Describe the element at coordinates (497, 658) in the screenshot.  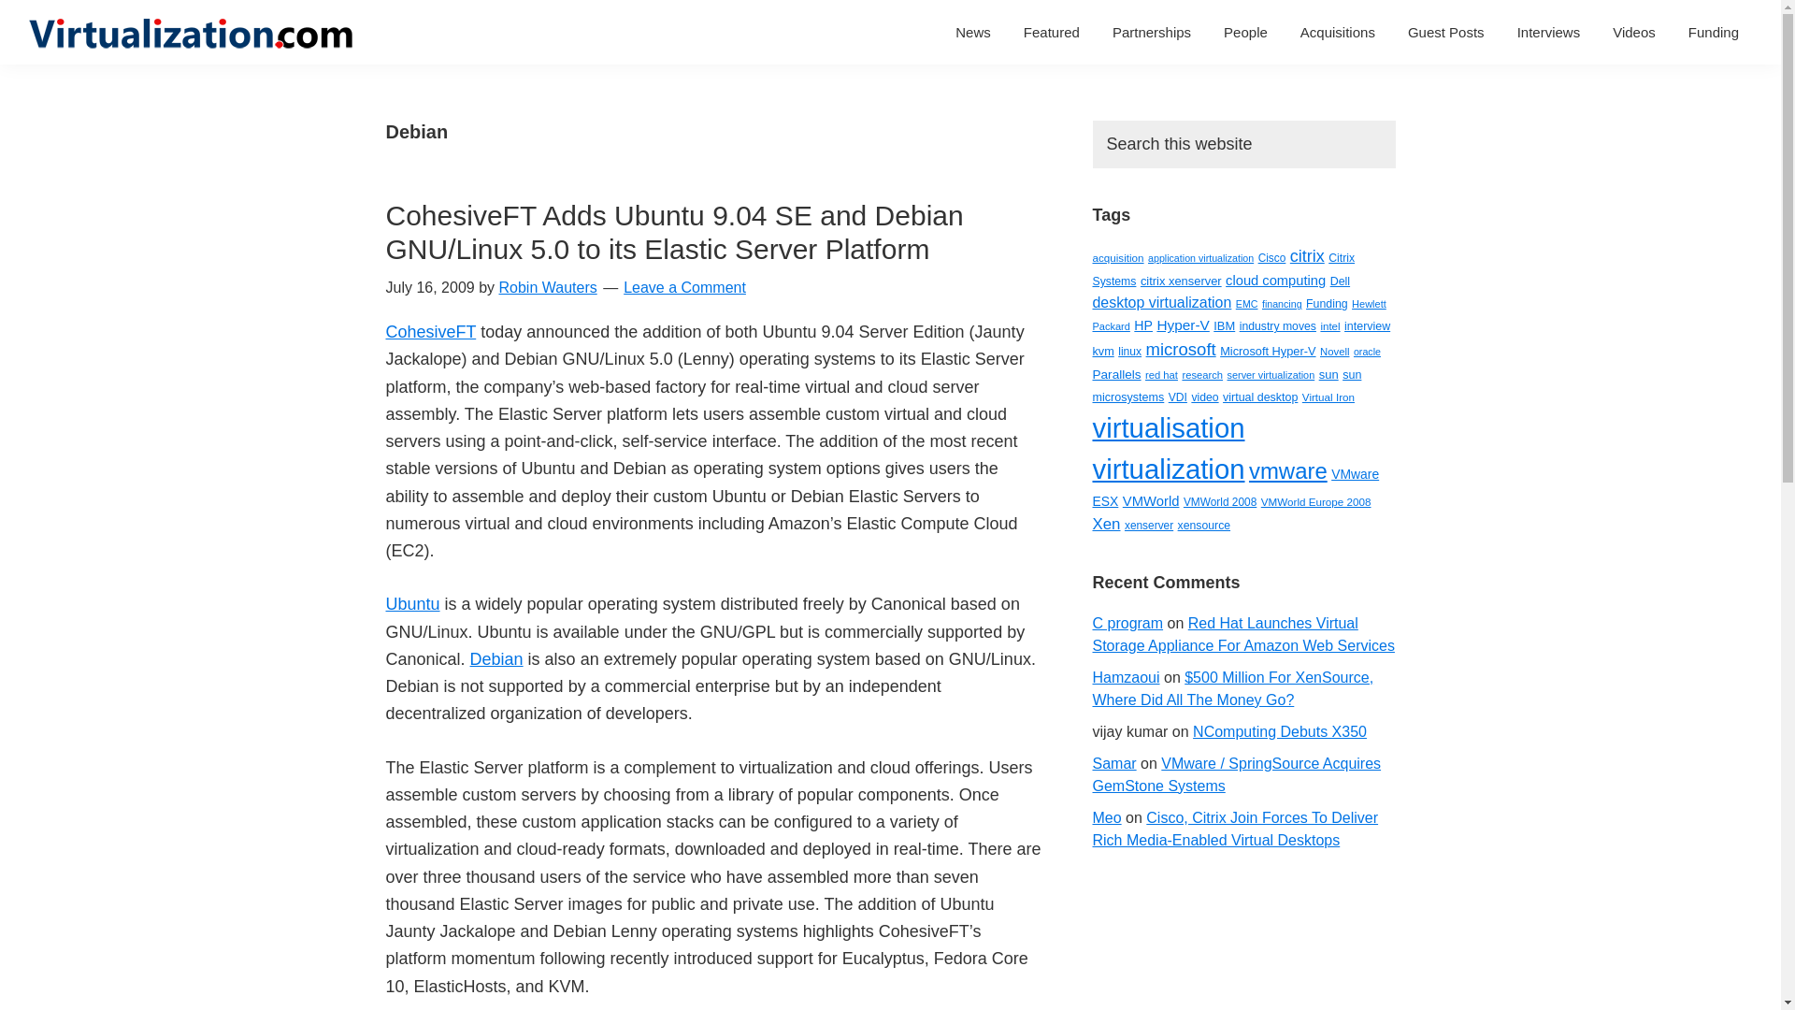
I see `Debian` at that location.